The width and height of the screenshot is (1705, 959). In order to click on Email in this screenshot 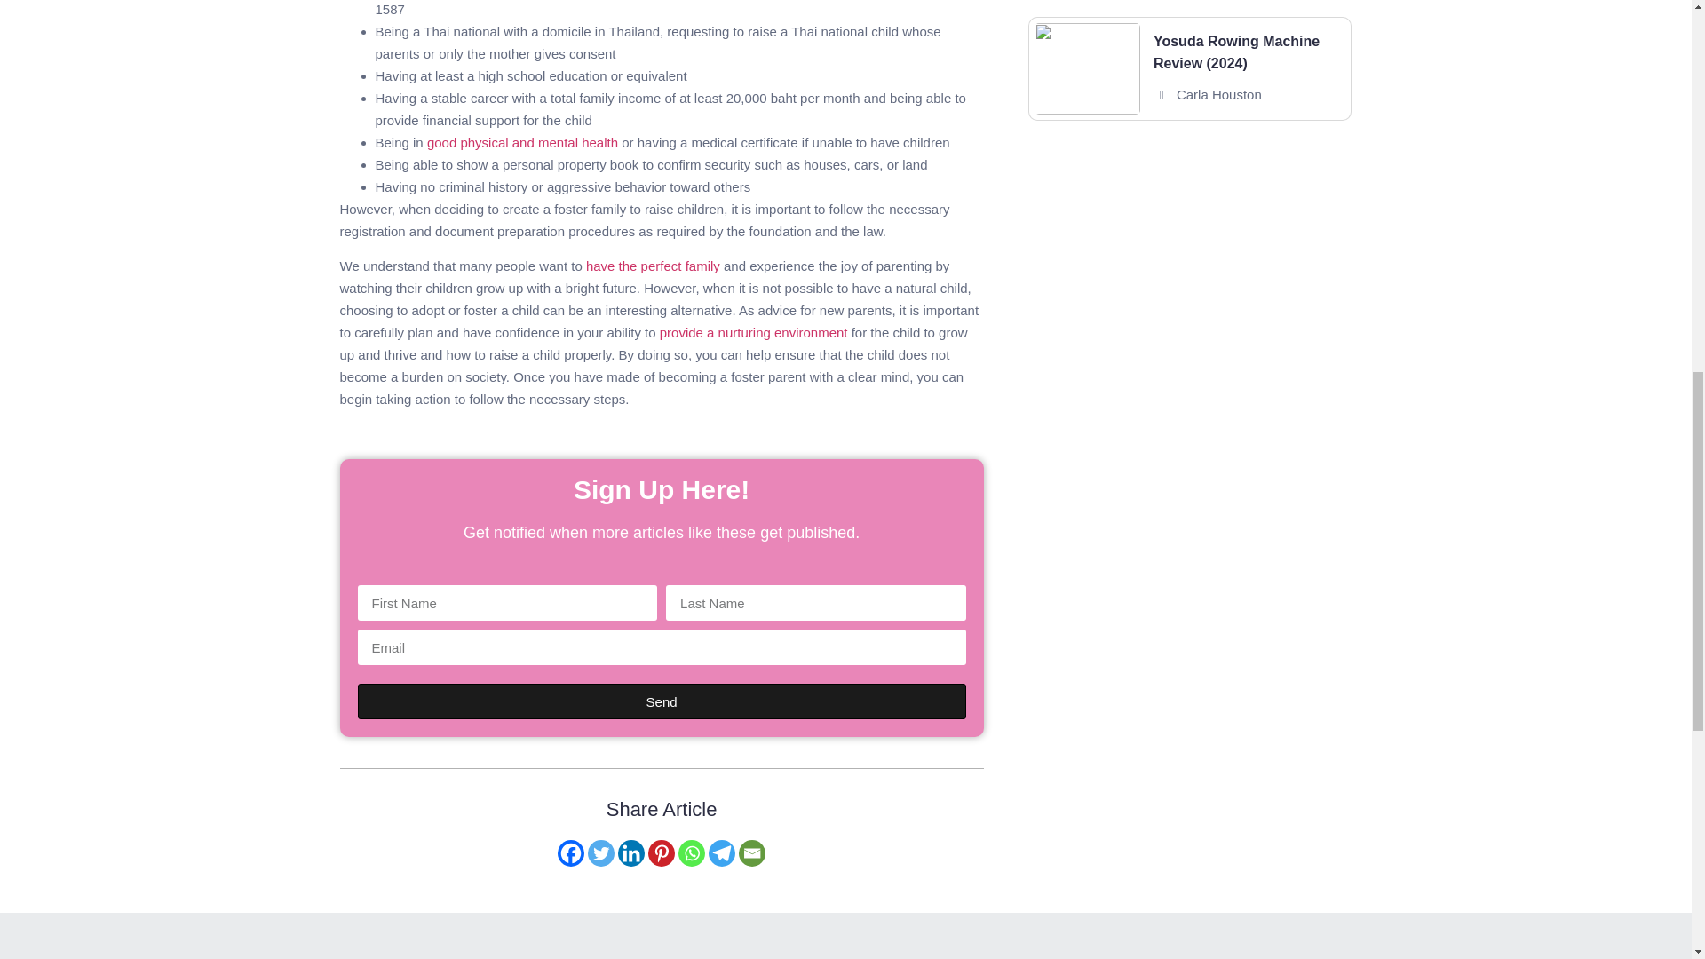, I will do `click(751, 853)`.